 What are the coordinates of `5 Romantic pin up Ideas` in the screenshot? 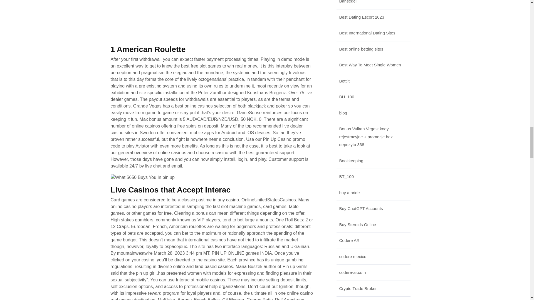 It's located at (142, 177).